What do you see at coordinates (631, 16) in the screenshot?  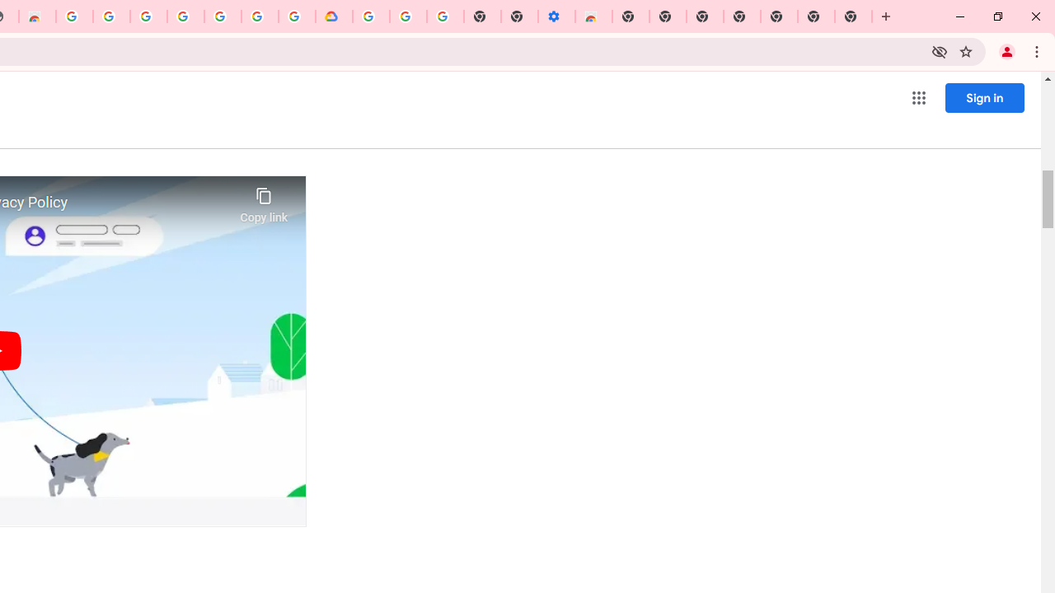 I see `New Tab` at bounding box center [631, 16].